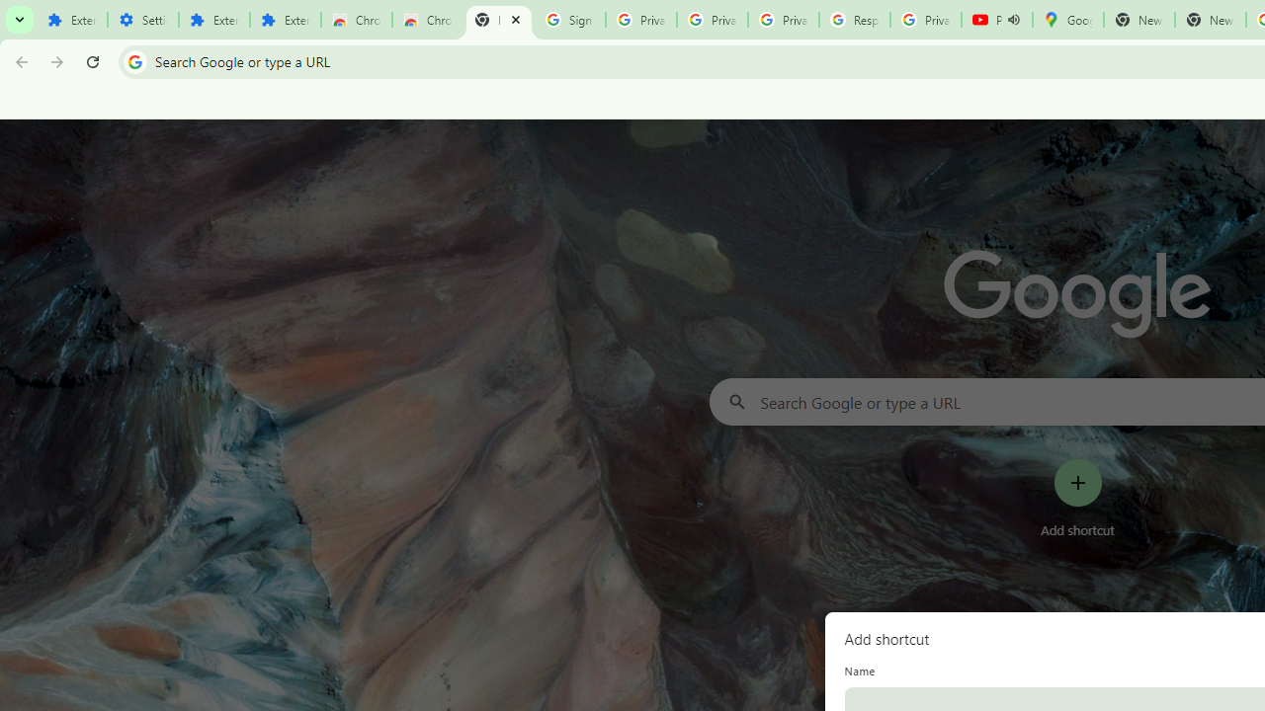 This screenshot has height=711, width=1265. Describe the element at coordinates (1014, 20) in the screenshot. I see `Mute tab` at that location.